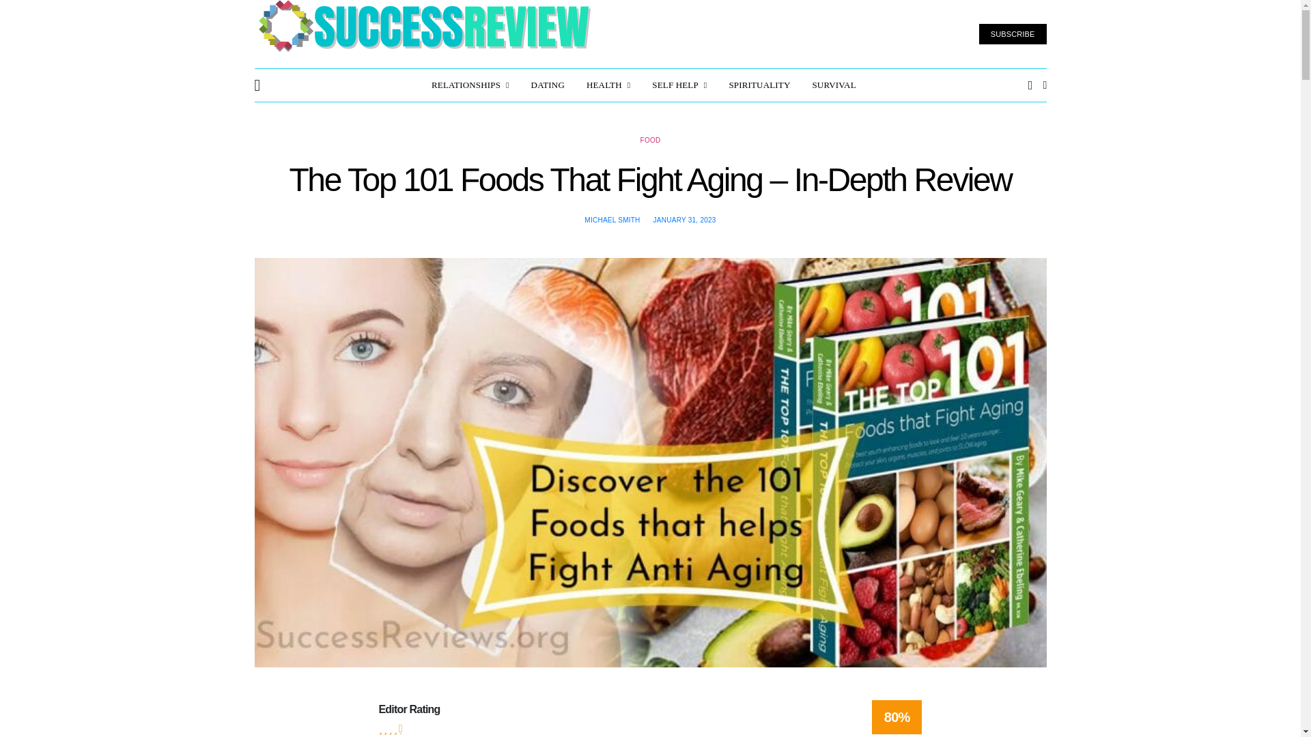  What do you see at coordinates (608, 85) in the screenshot?
I see `HEALTH` at bounding box center [608, 85].